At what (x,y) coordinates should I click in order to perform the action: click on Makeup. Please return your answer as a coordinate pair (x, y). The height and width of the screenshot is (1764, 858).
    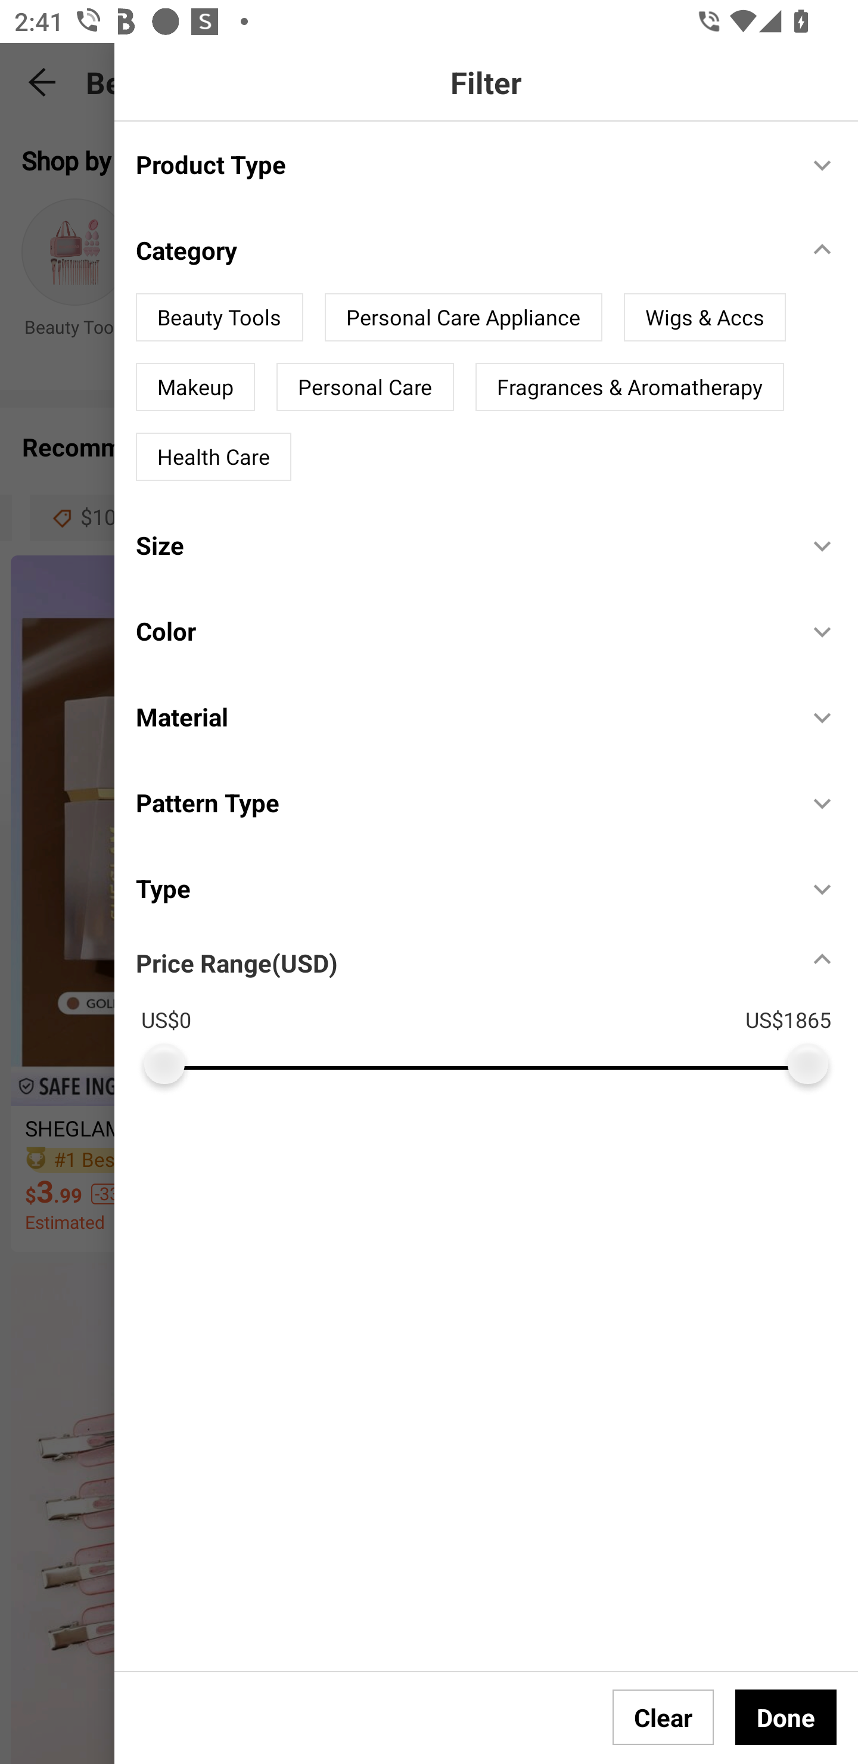
    Looking at the image, I should click on (195, 387).